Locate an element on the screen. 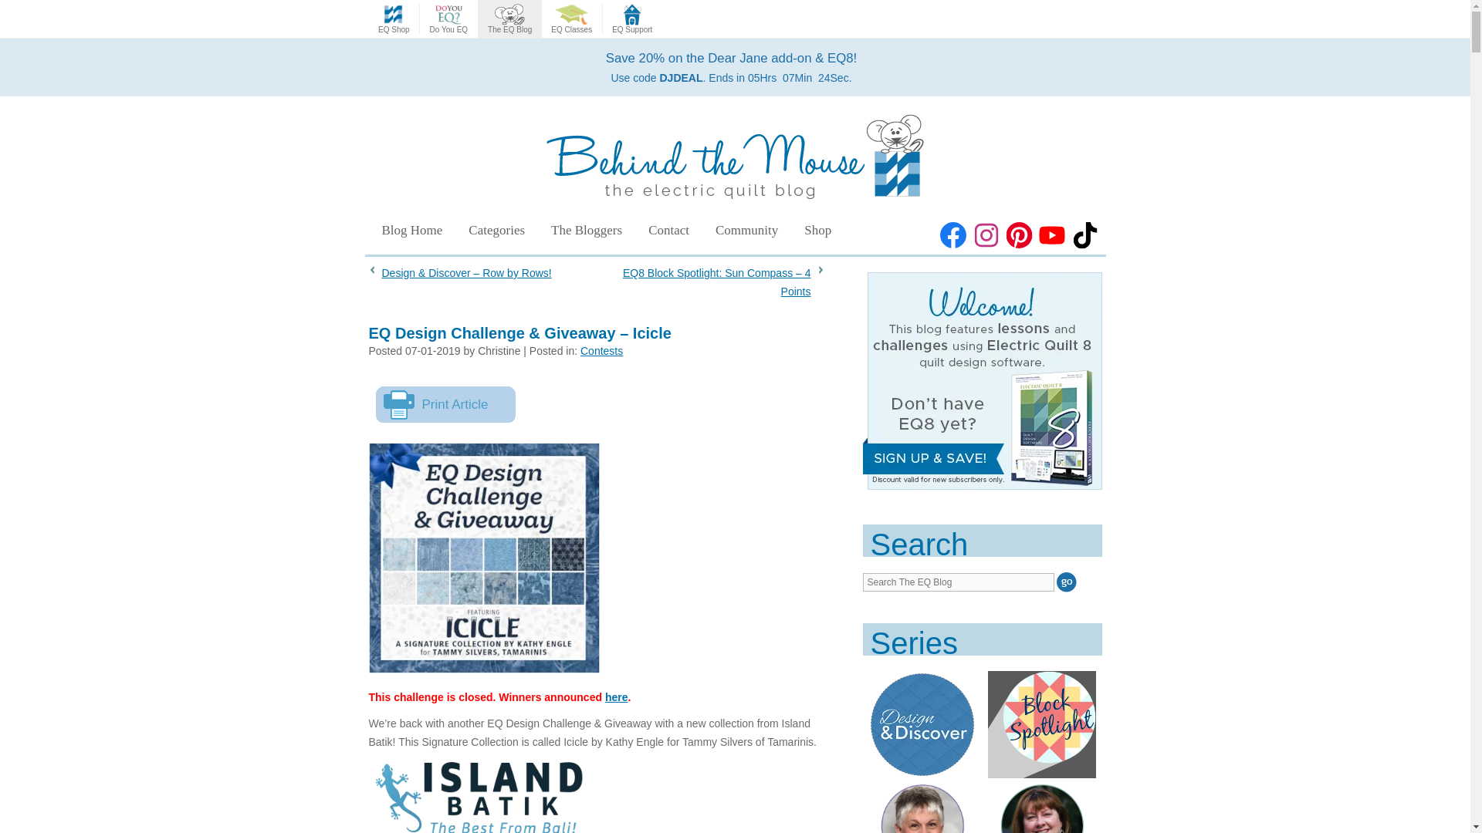  Do You EQ is located at coordinates (448, 19).